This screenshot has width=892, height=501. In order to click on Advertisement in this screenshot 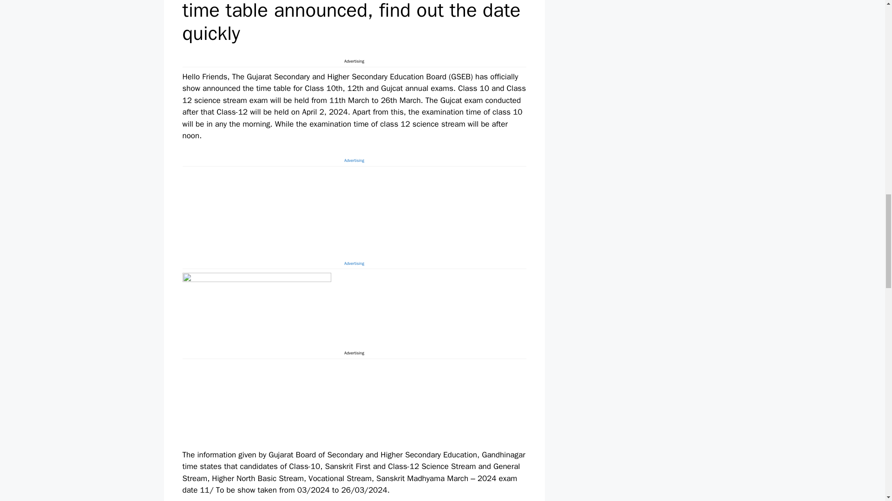, I will do `click(354, 210)`.